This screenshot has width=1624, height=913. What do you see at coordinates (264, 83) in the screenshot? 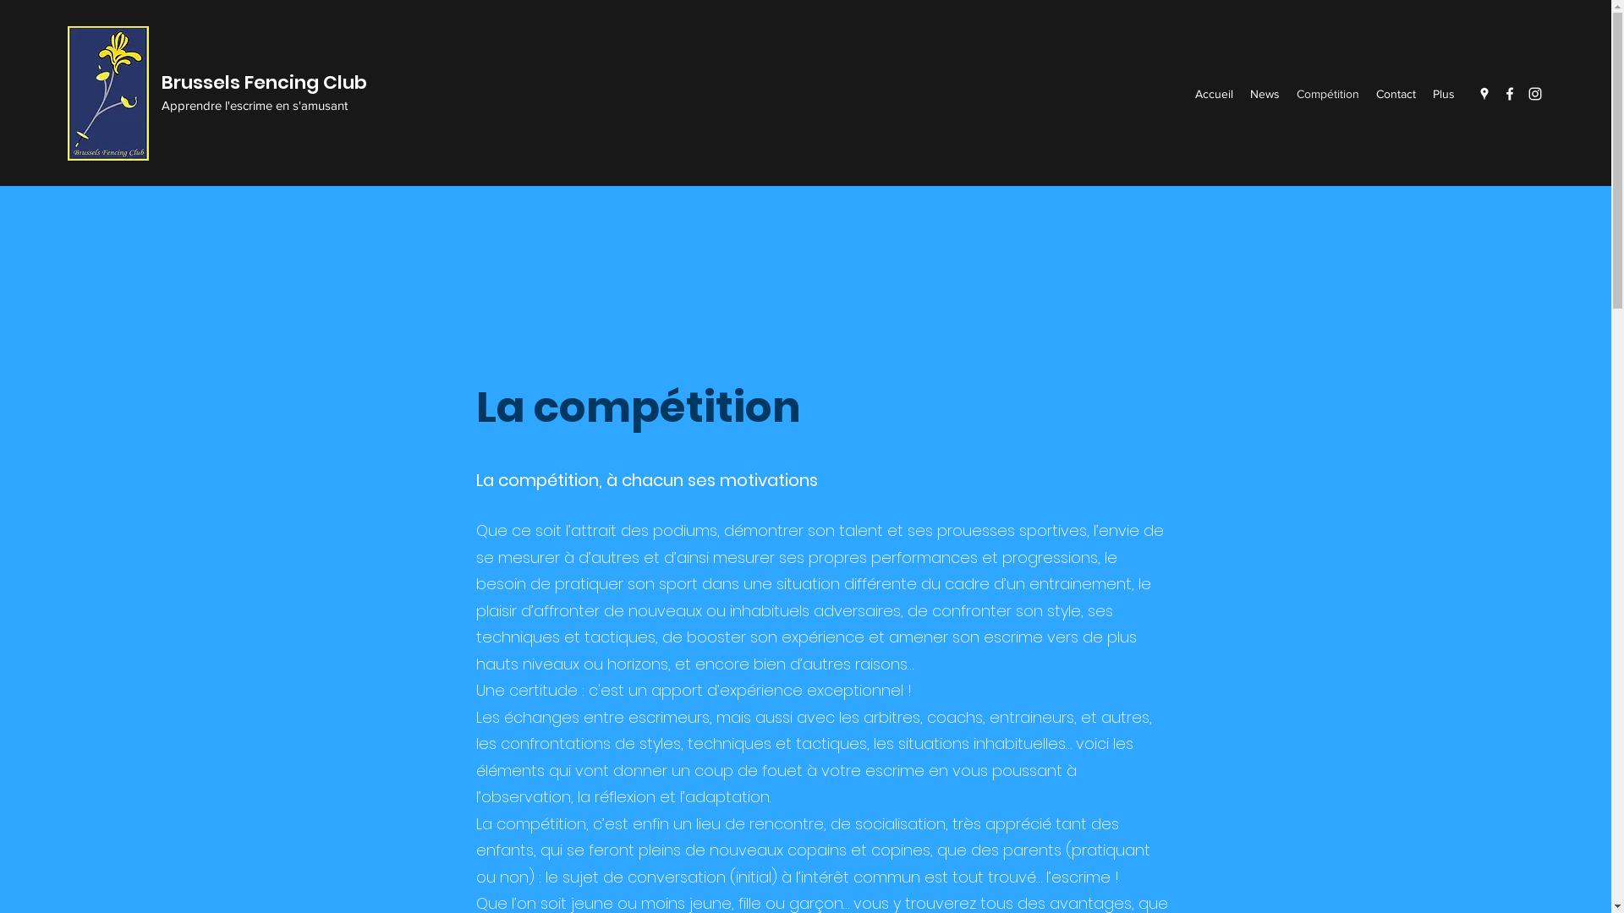
I see `Brussels Fencing Club` at bounding box center [264, 83].